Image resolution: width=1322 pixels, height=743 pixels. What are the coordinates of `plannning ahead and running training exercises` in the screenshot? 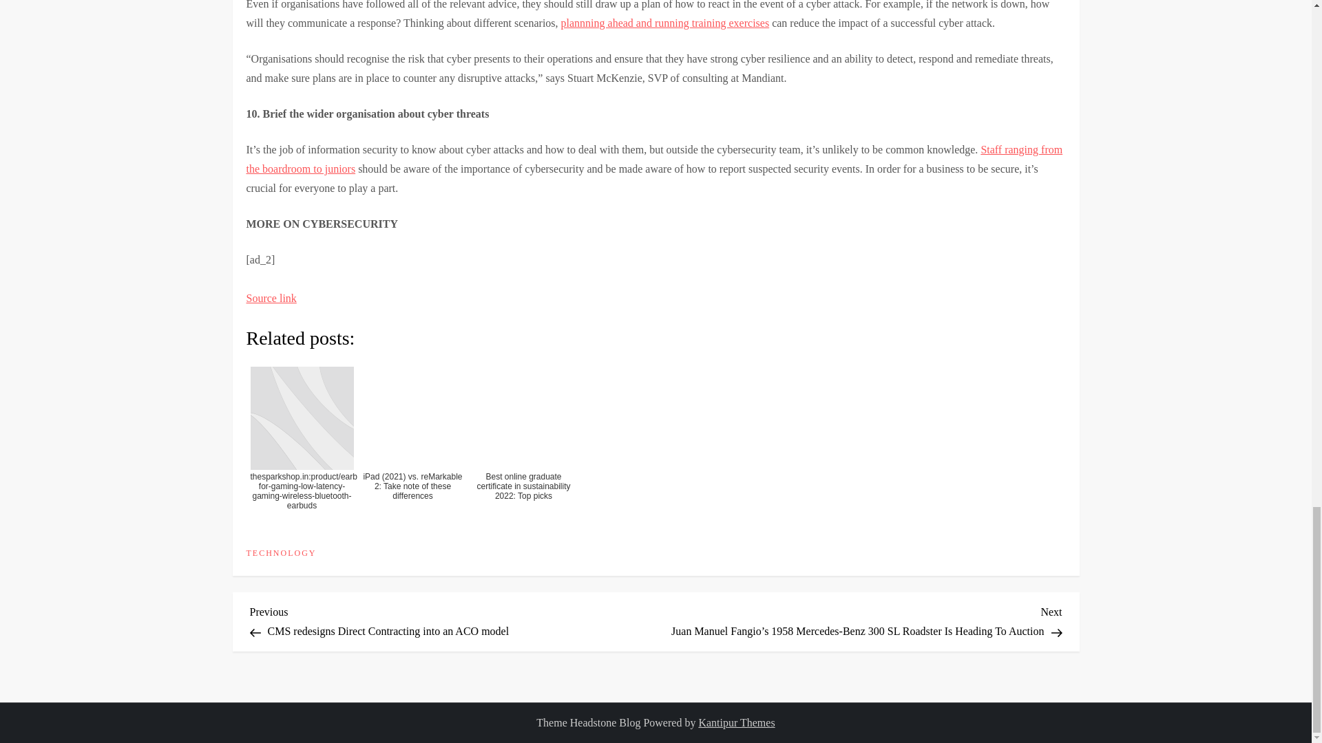 It's located at (665, 23).